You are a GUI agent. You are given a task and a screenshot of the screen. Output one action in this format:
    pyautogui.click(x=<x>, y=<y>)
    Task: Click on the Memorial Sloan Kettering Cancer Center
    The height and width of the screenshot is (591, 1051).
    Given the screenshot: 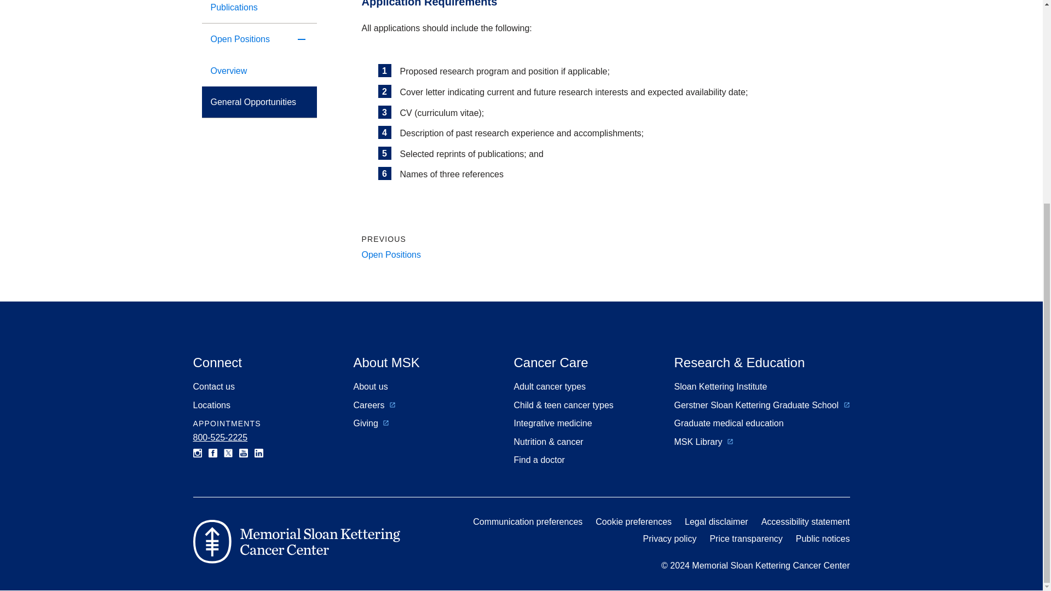 What is the action you would take?
    pyautogui.click(x=296, y=542)
    